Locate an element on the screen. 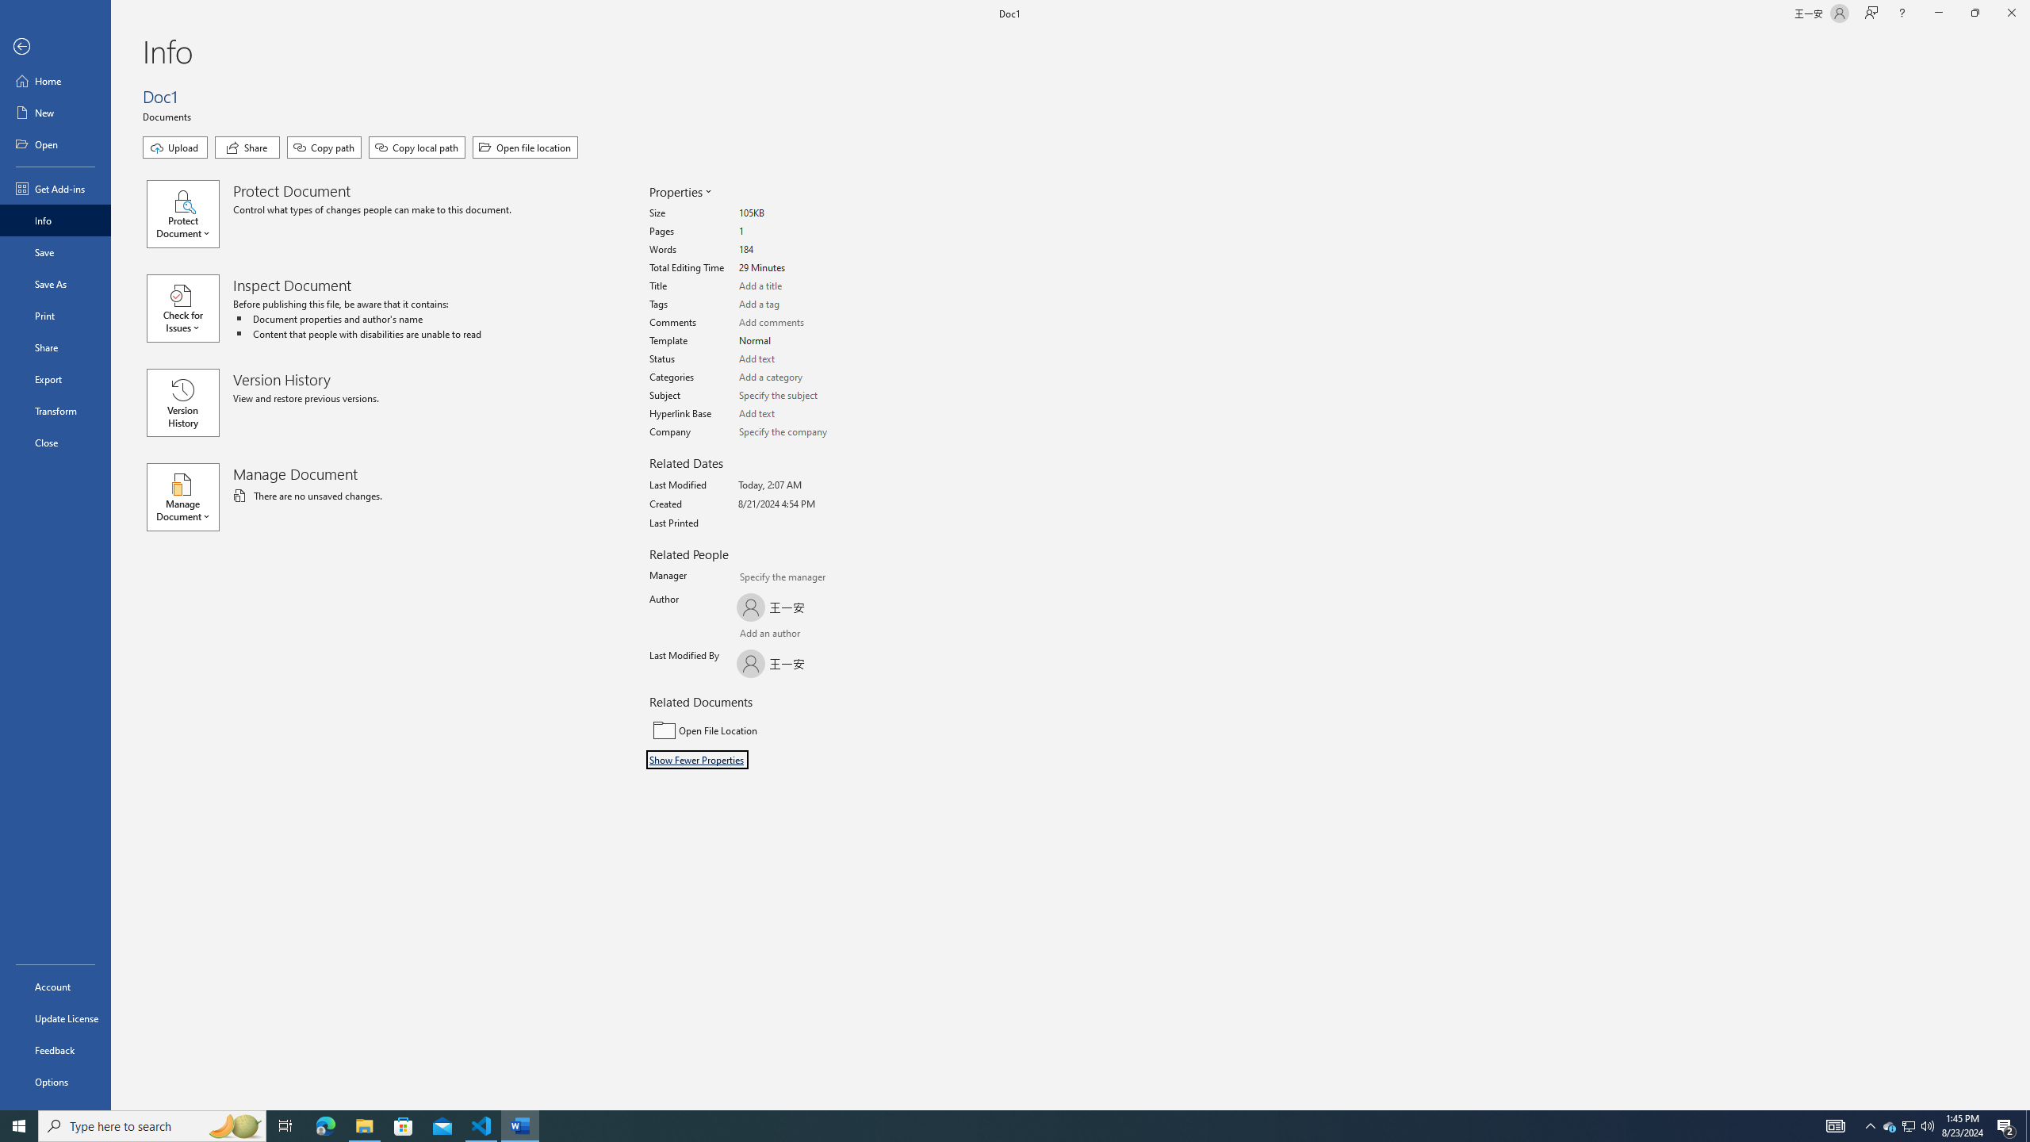 Image resolution: width=2030 pixels, height=1142 pixels. Back is located at coordinates (56, 48).